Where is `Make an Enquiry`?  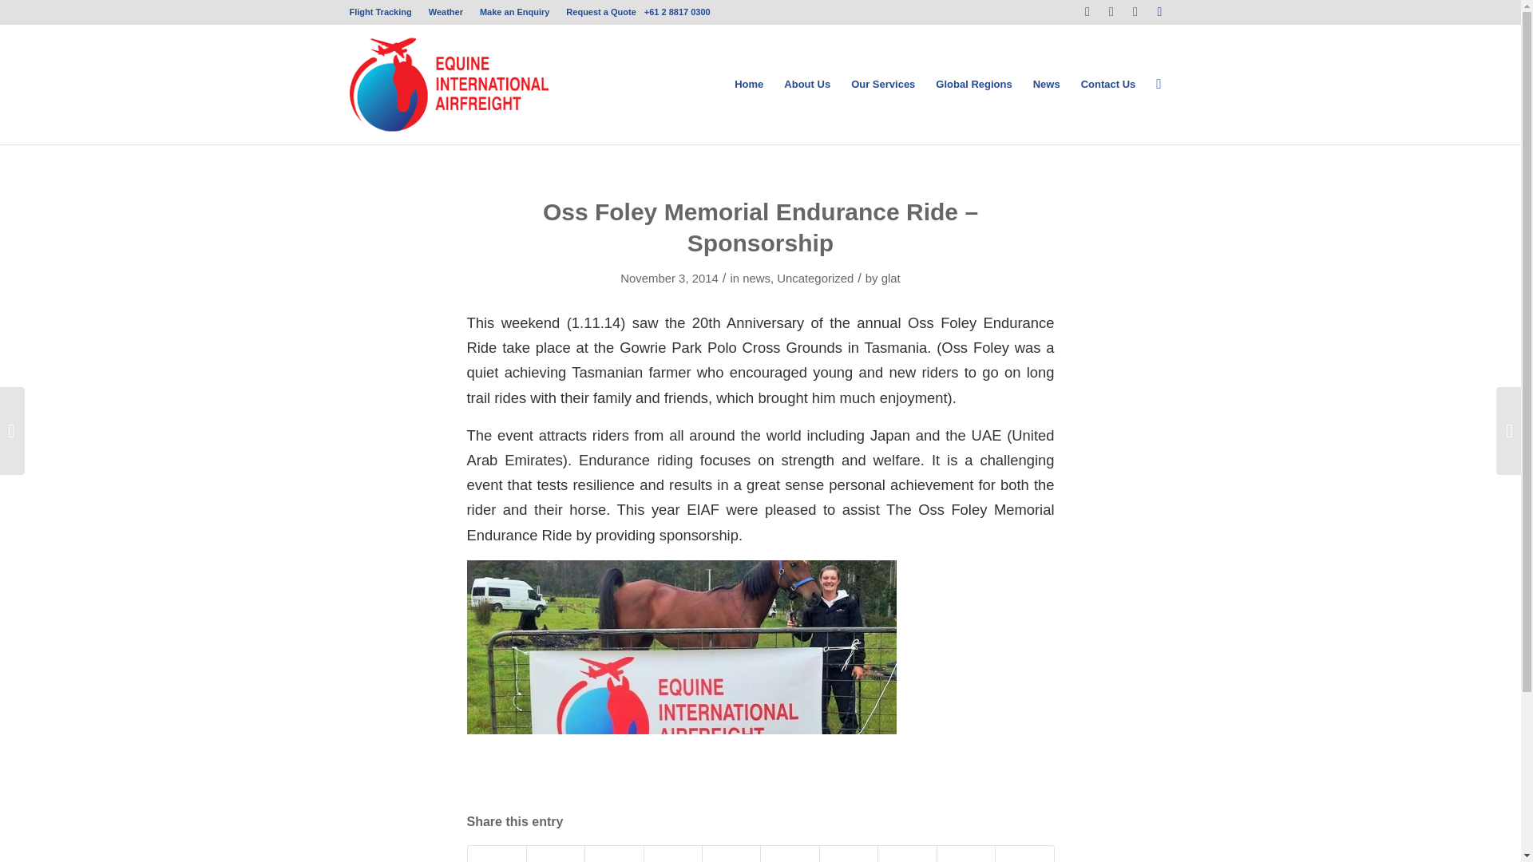
Make an Enquiry is located at coordinates (514, 12).